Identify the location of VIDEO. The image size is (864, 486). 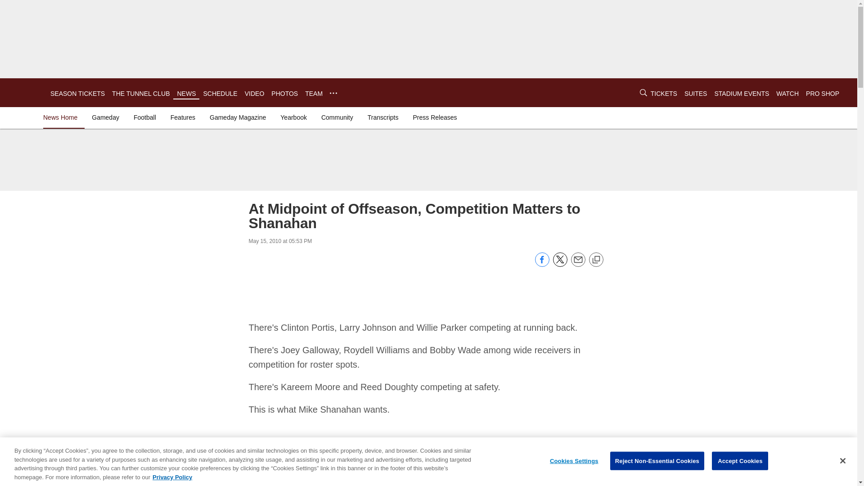
(254, 94).